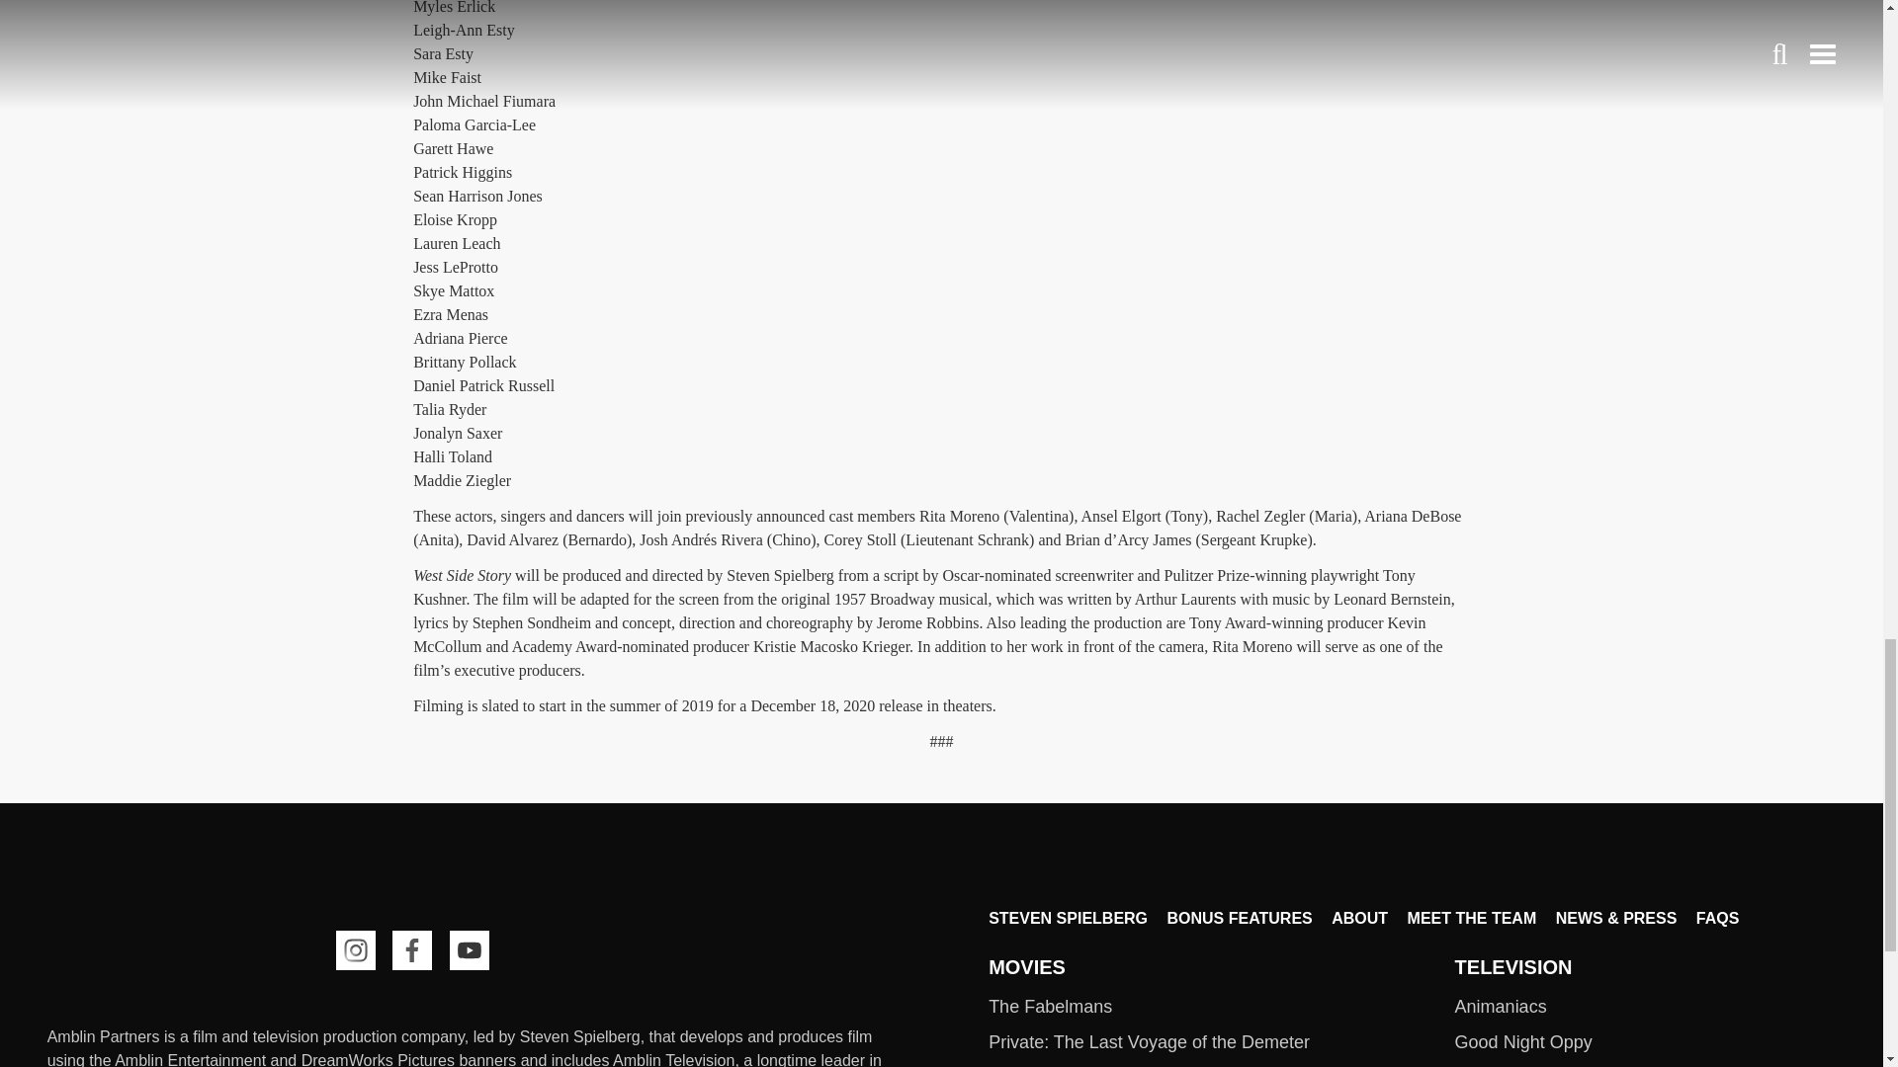  I want to click on The Fabelmans, so click(1050, 1006).